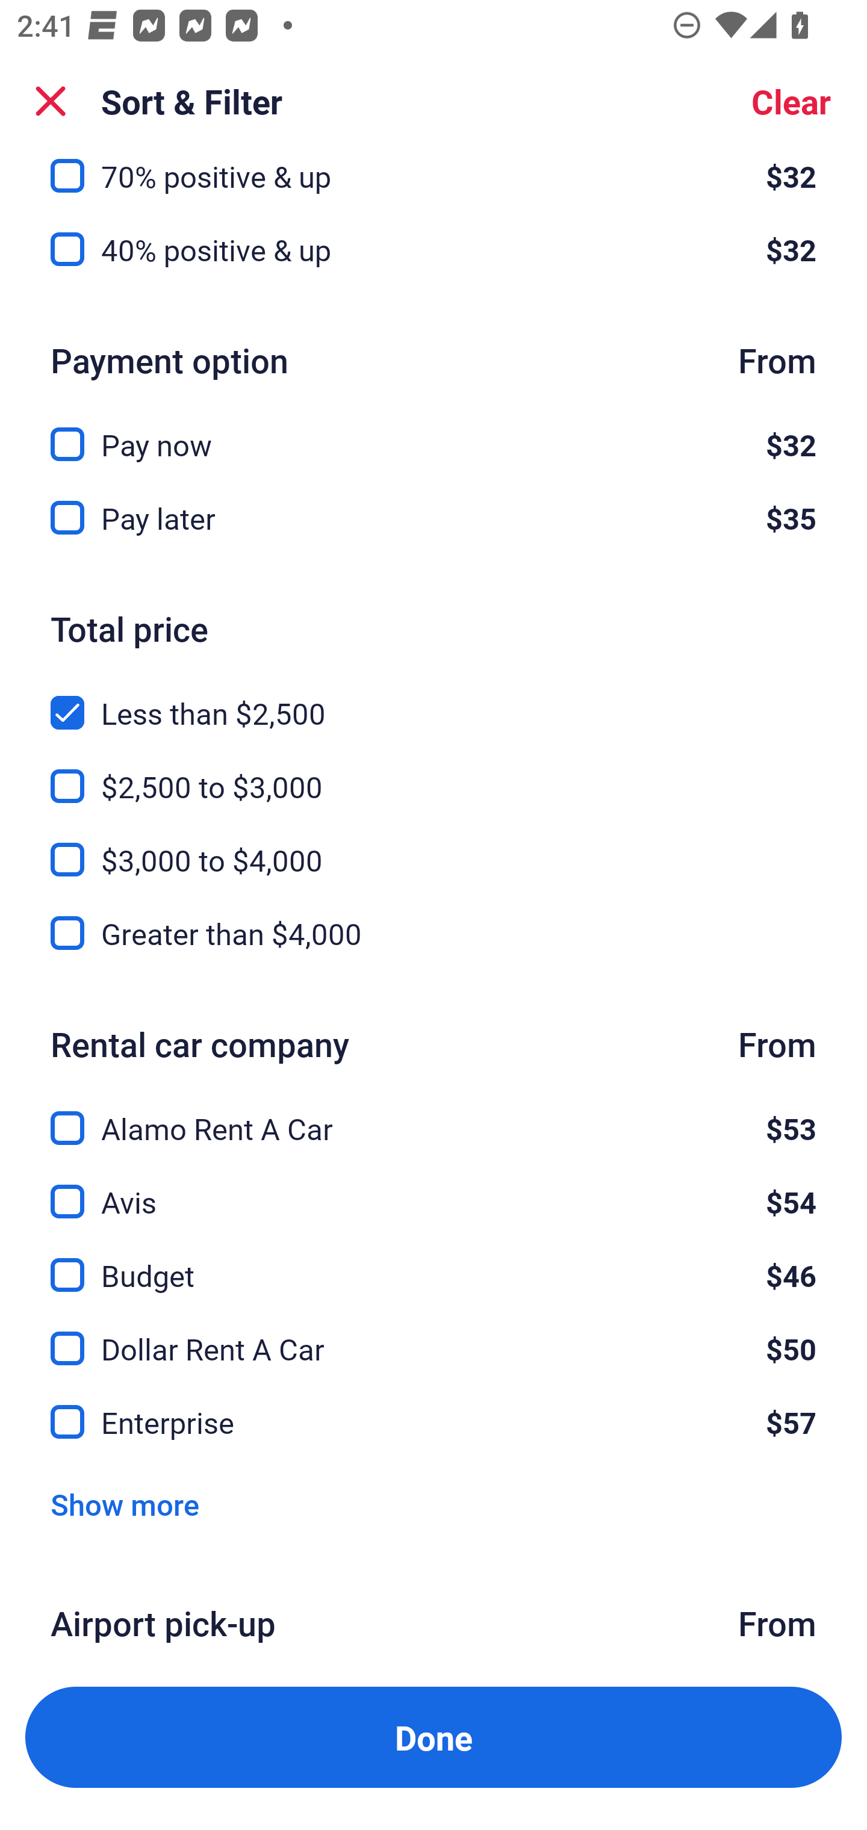  What do you see at coordinates (433, 1187) in the screenshot?
I see `Avis, $54 Avis $54` at bounding box center [433, 1187].